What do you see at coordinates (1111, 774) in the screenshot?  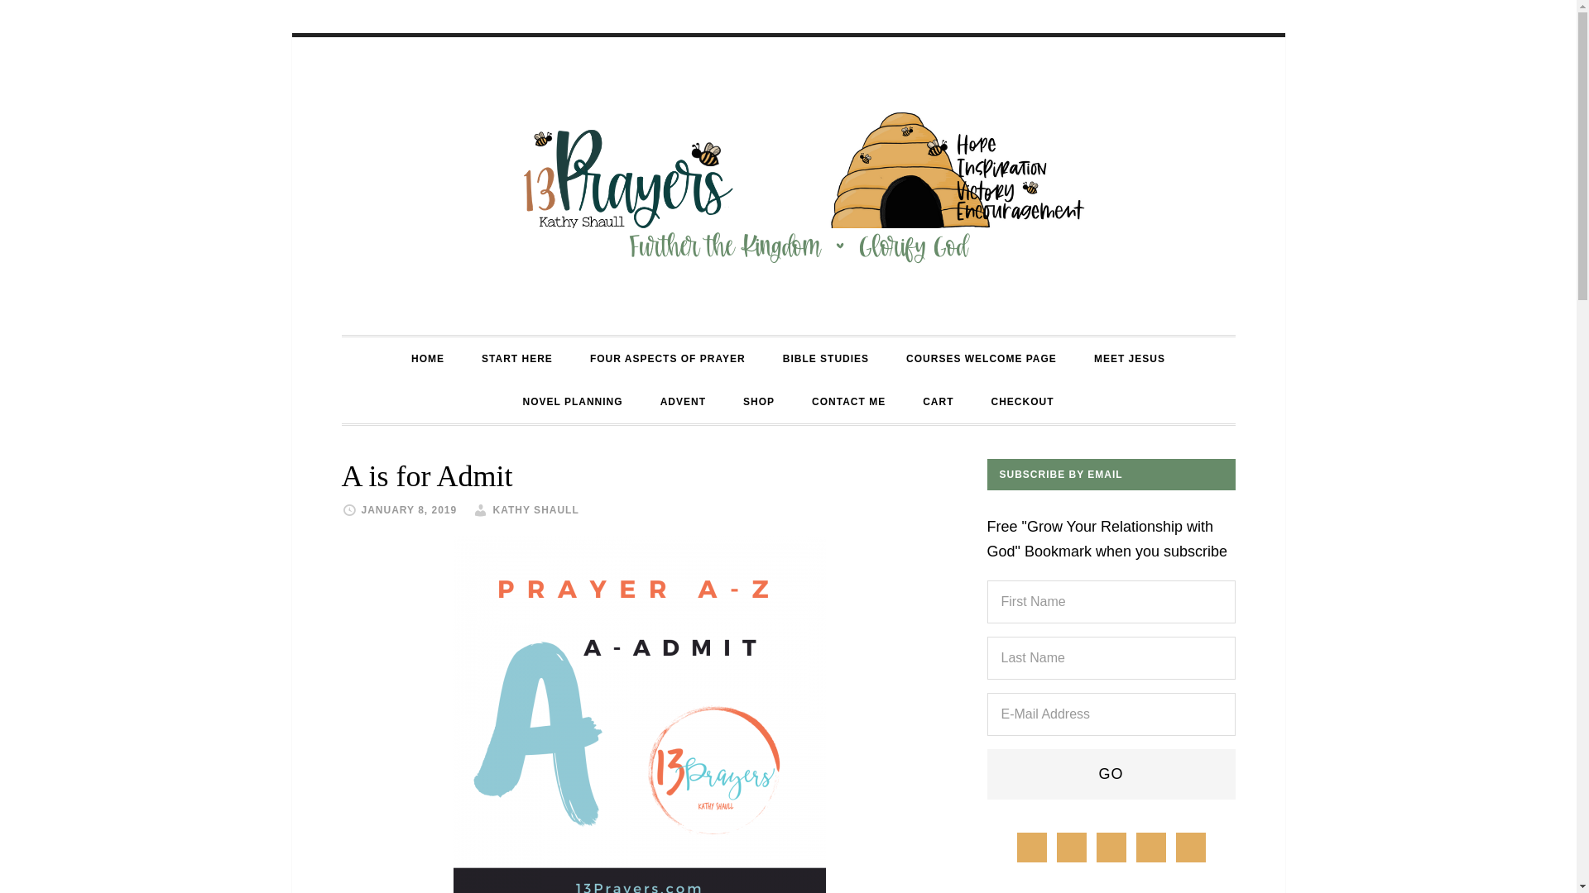 I see `Go` at bounding box center [1111, 774].